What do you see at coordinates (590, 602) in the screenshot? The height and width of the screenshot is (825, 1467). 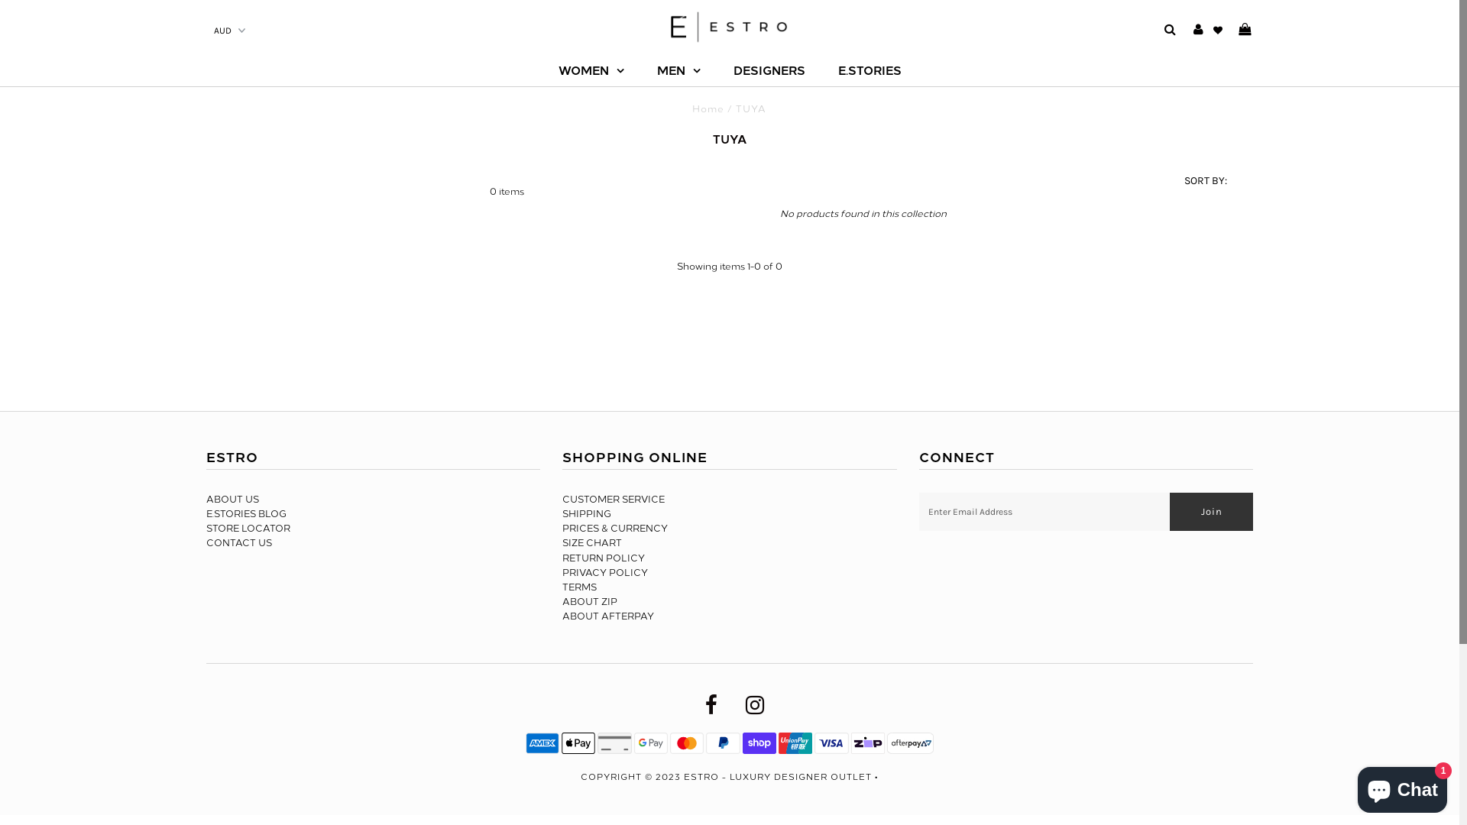 I see `ABOUT ZIP` at bounding box center [590, 602].